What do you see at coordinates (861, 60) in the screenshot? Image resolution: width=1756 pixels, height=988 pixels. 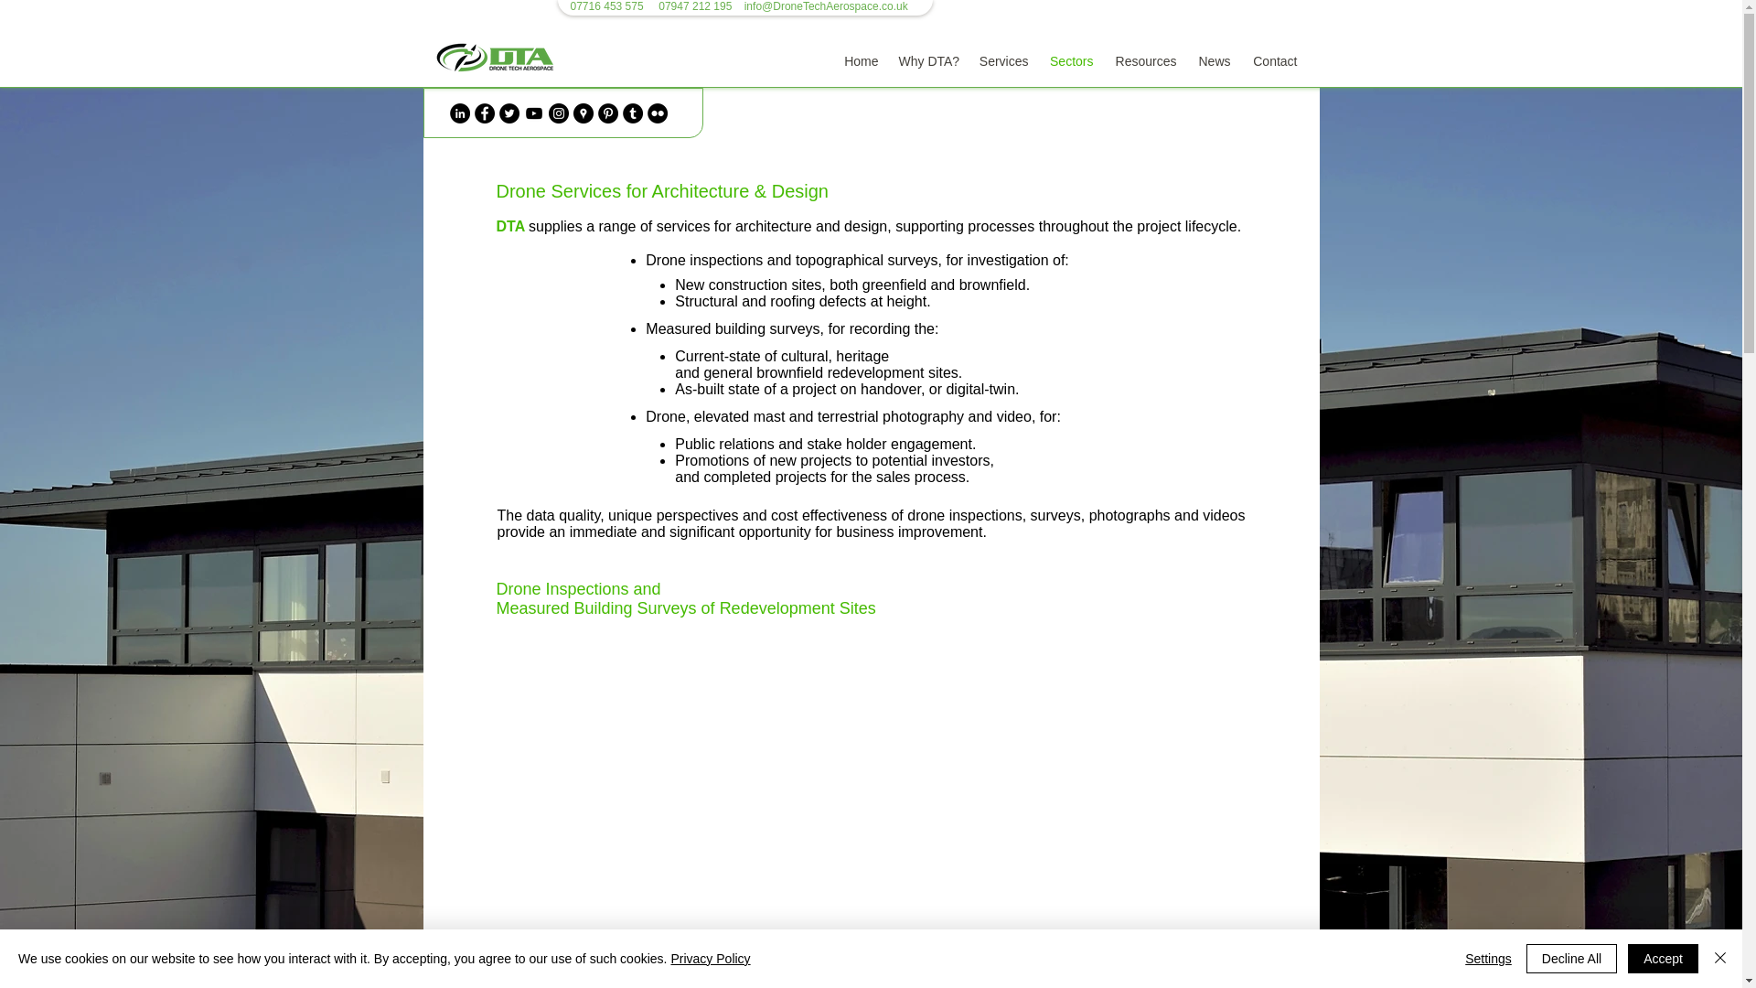 I see `Home` at bounding box center [861, 60].